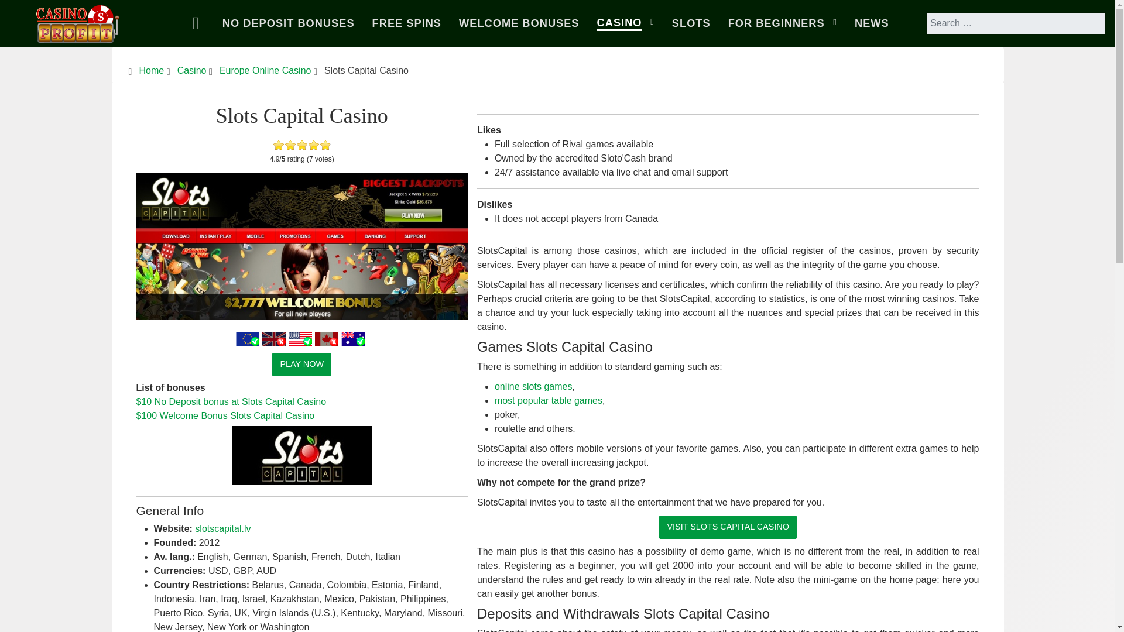 The height and width of the screenshot is (632, 1124). What do you see at coordinates (301, 455) in the screenshot?
I see `Slots Capital Casino logo` at bounding box center [301, 455].